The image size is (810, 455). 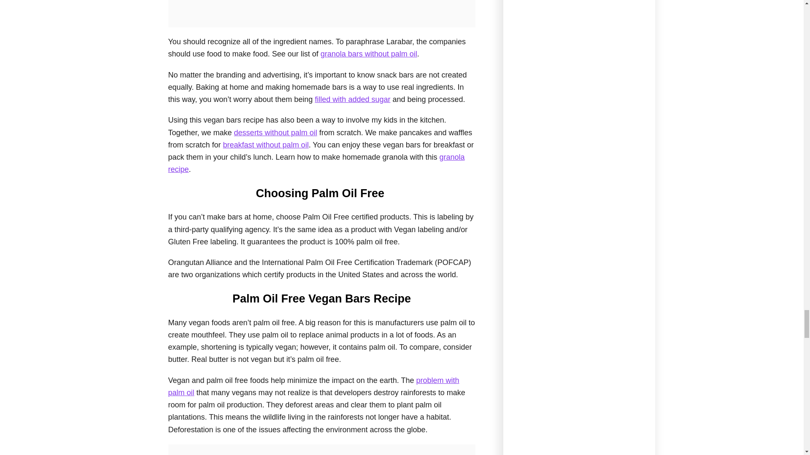 What do you see at coordinates (275, 132) in the screenshot?
I see `desserts without palm oil` at bounding box center [275, 132].